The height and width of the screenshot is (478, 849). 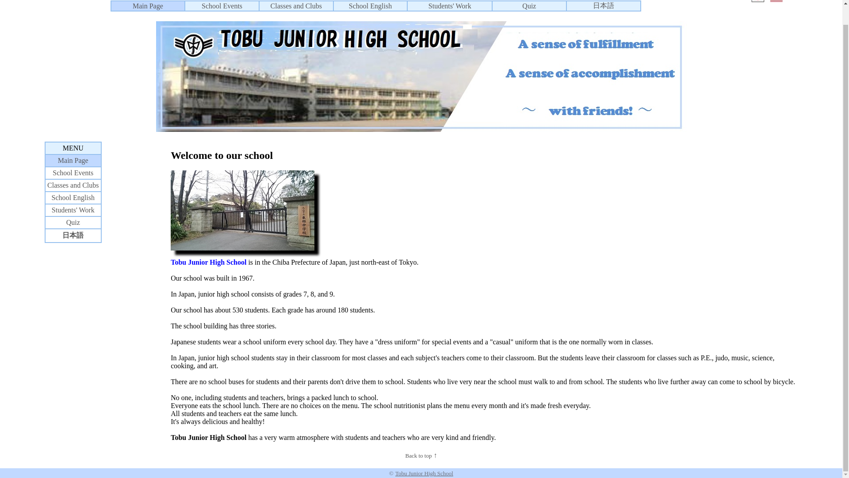 What do you see at coordinates (73, 197) in the screenshot?
I see `School English` at bounding box center [73, 197].